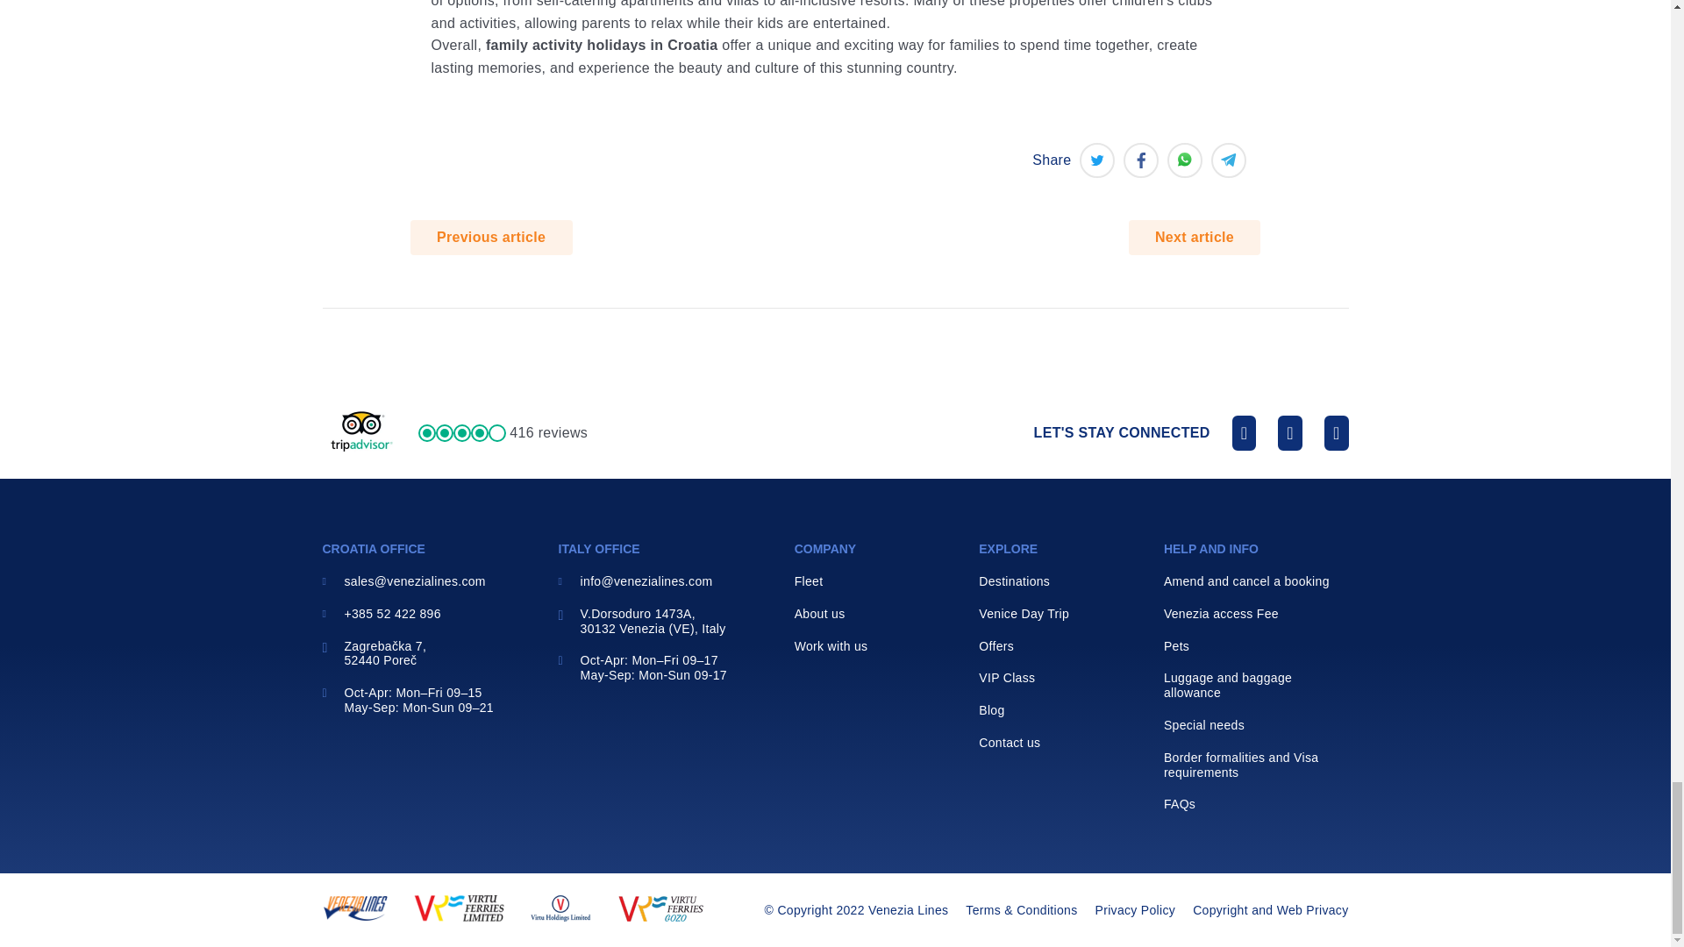 This screenshot has height=947, width=1684. I want to click on Next article, so click(1195, 237).